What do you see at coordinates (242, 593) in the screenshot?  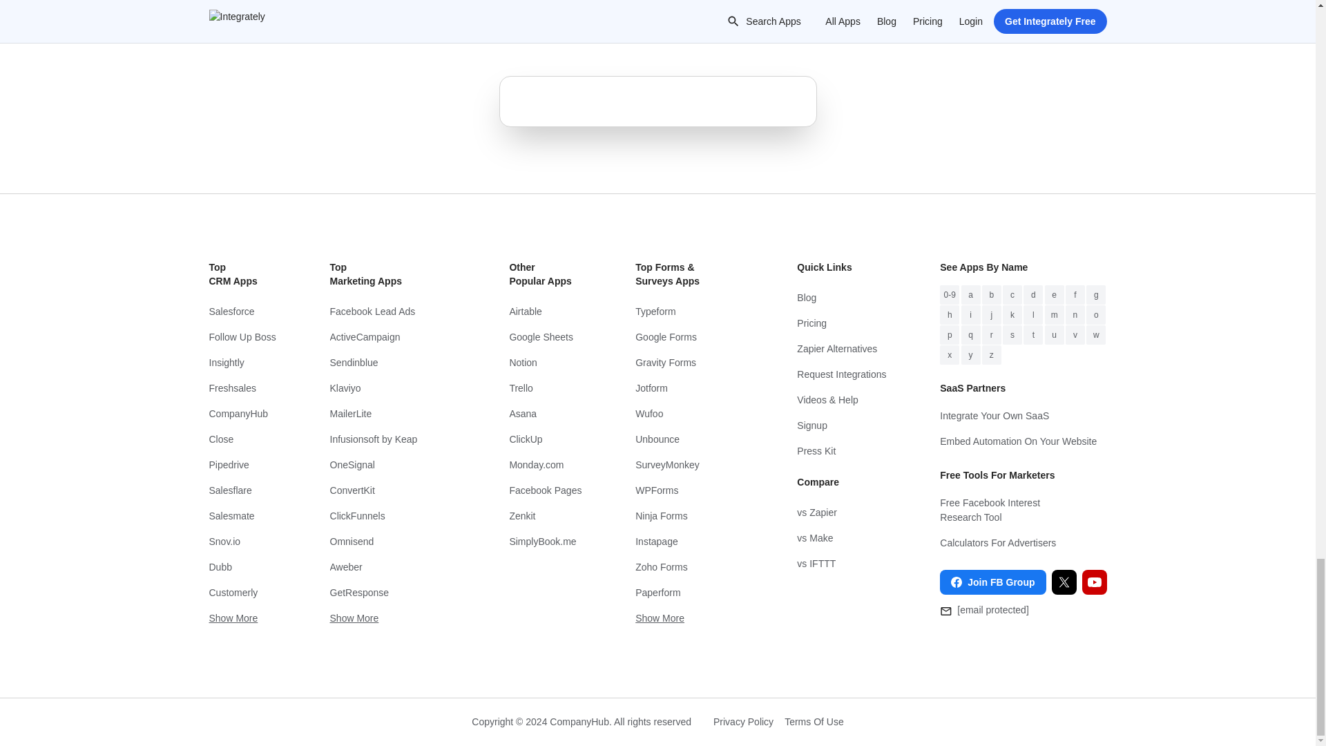 I see `Customerly` at bounding box center [242, 593].